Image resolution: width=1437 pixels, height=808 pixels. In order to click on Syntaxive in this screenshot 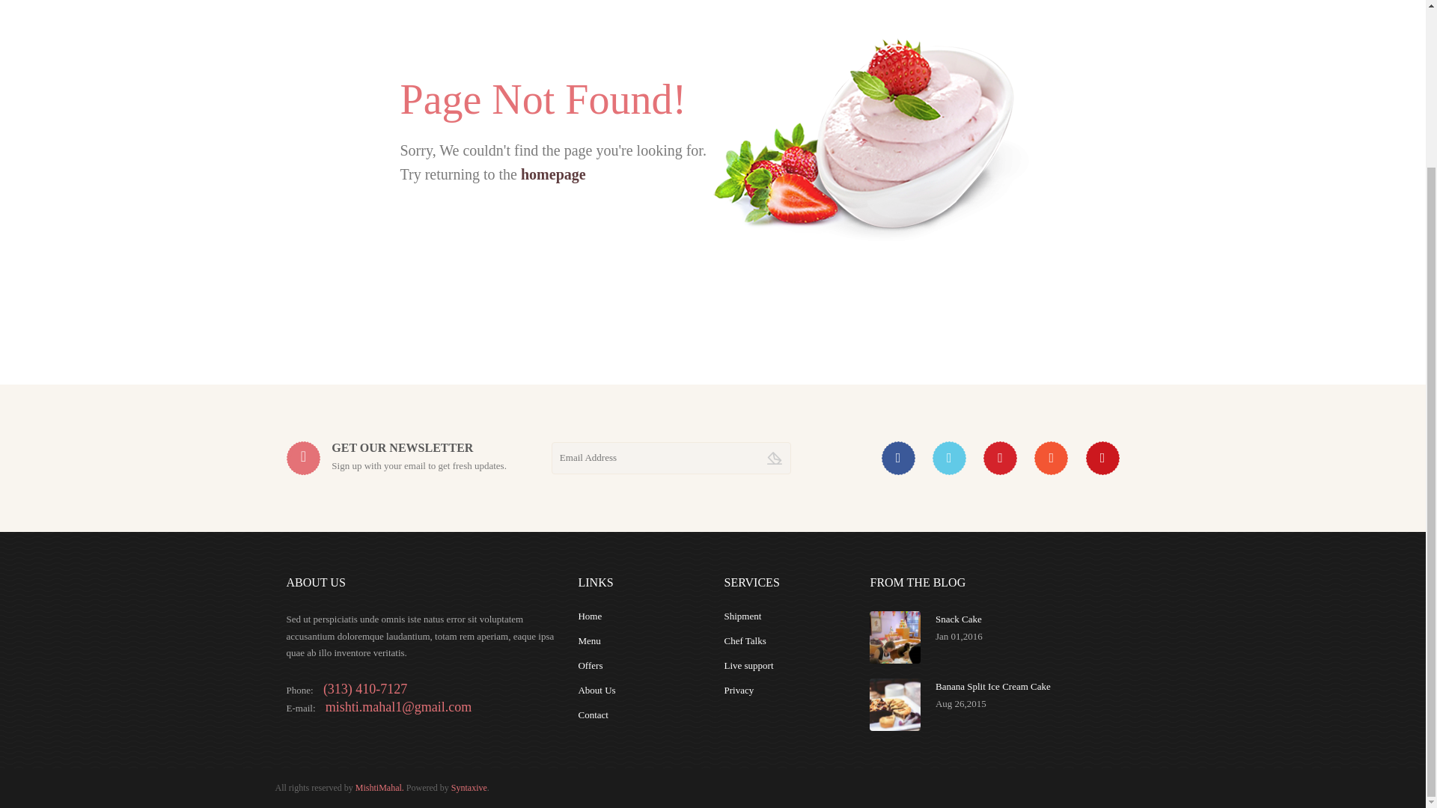, I will do `click(469, 787)`.